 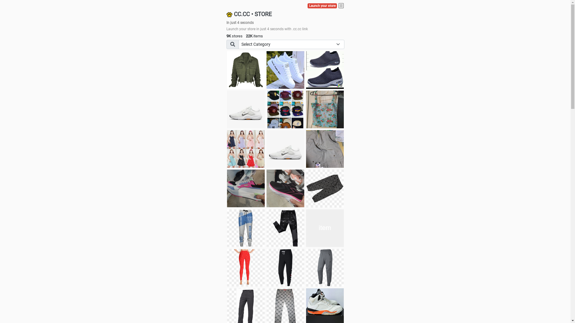 I want to click on Shoes, so click(x=285, y=149).